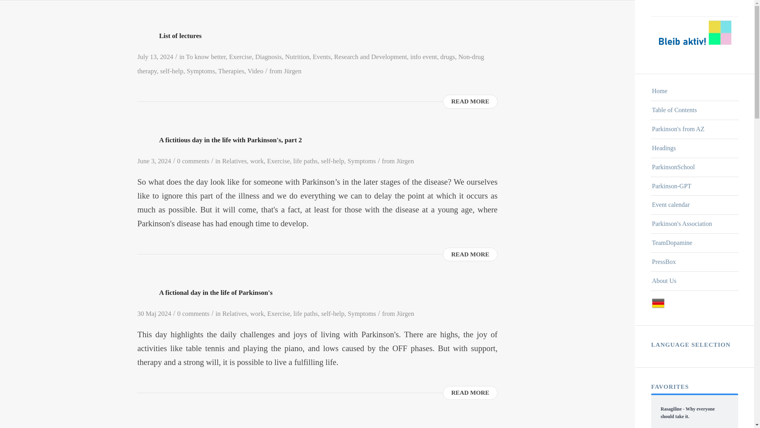  Describe the element at coordinates (694, 243) in the screenshot. I see `TeamDopamine` at that location.